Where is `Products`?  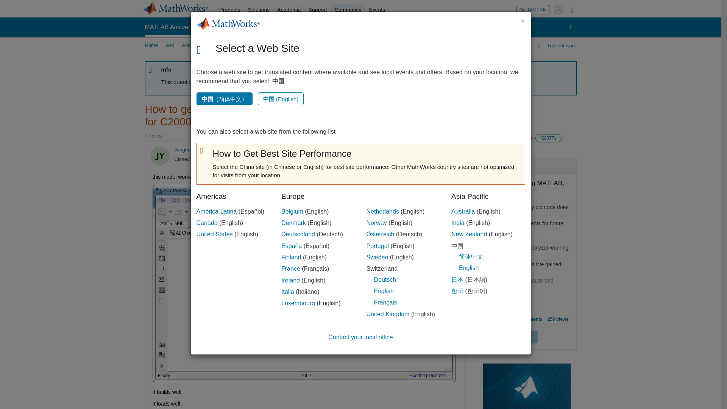 Products is located at coordinates (230, 10).